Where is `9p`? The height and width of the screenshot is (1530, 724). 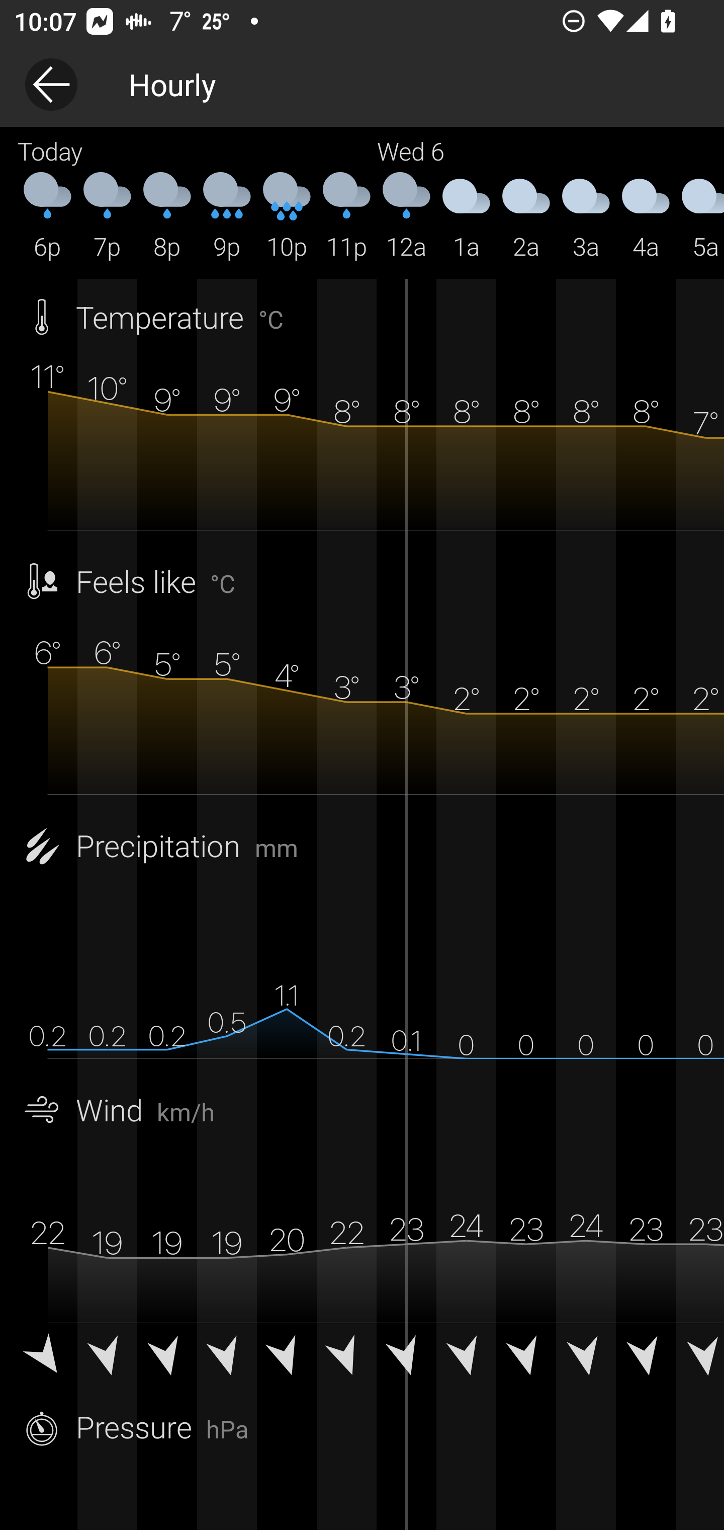 9p is located at coordinates (227, 217).